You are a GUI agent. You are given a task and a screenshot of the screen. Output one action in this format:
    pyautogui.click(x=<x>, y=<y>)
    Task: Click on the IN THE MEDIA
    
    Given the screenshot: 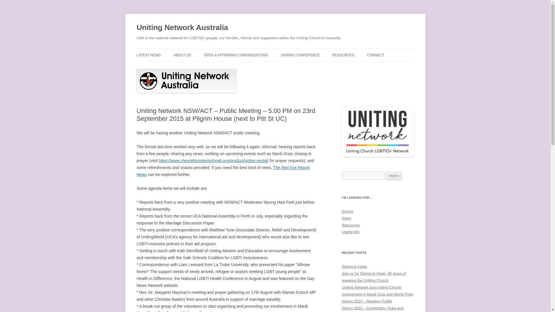 What is the action you would take?
    pyautogui.click(x=165, y=67)
    